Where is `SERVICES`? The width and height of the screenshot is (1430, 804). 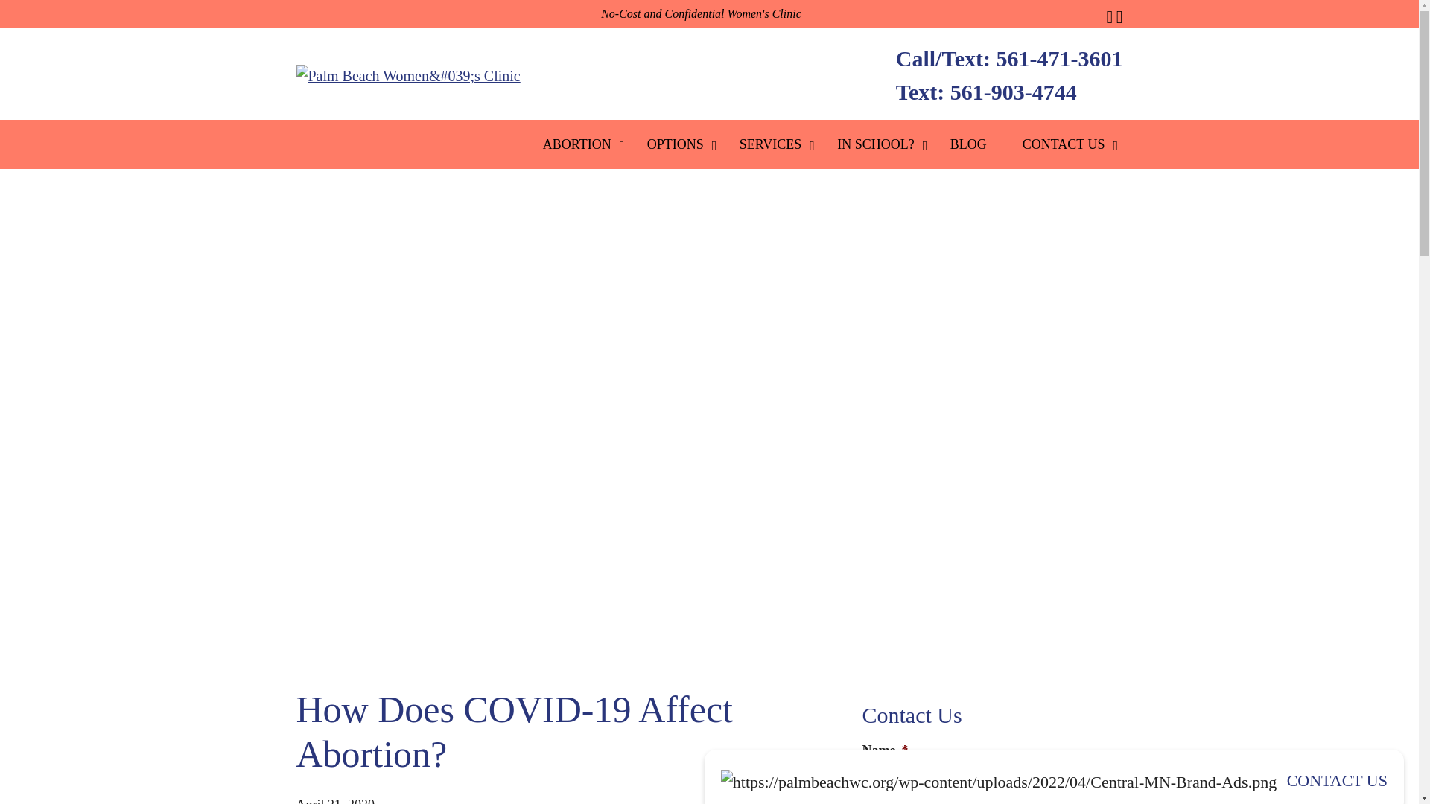
SERVICES is located at coordinates (770, 144).